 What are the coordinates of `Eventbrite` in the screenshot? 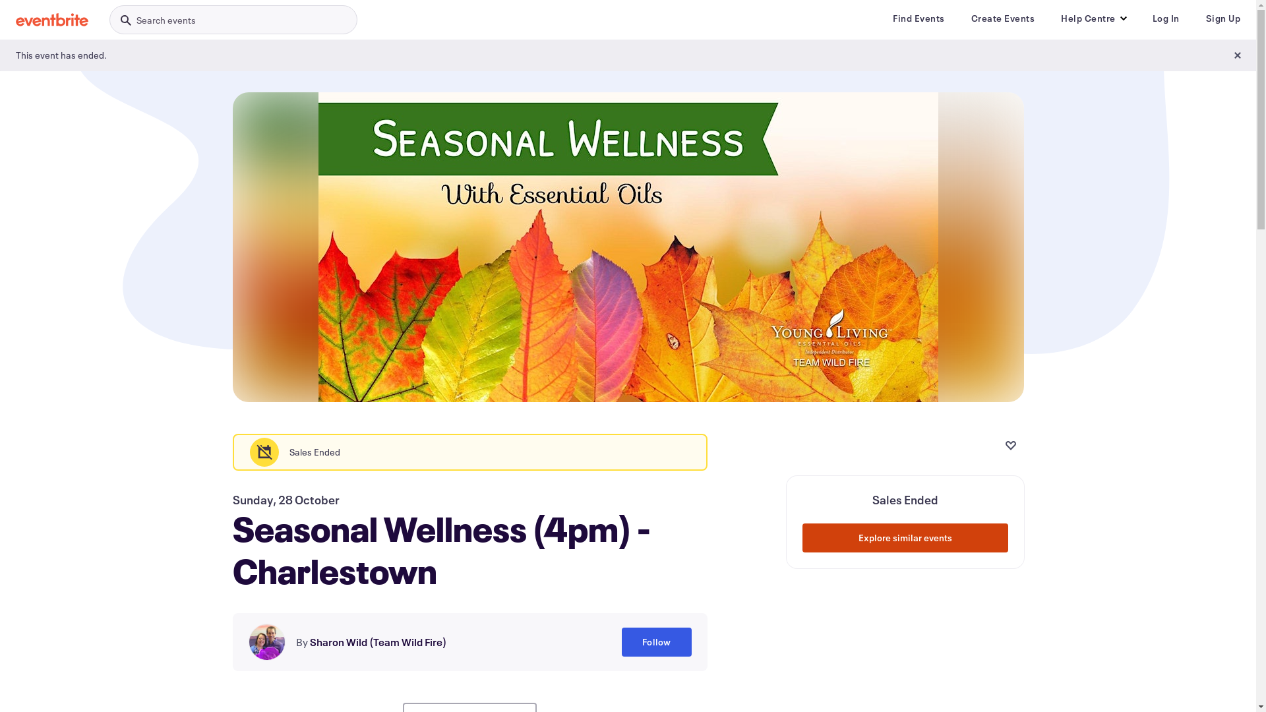 It's located at (52, 20).